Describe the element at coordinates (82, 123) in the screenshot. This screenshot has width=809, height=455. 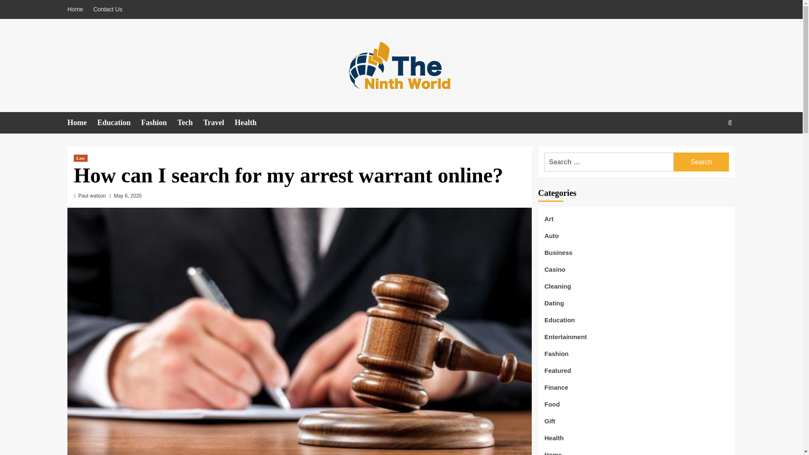
I see `Home` at that location.